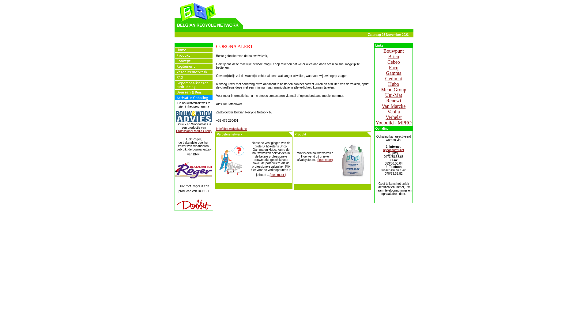 The width and height of the screenshot is (588, 331). What do you see at coordinates (394, 150) in the screenshot?
I see `ophaalformulier` at bounding box center [394, 150].